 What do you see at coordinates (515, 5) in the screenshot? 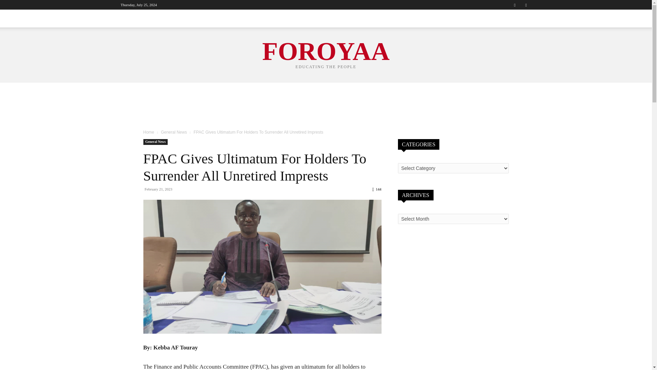
I see `Facebook` at bounding box center [515, 5].